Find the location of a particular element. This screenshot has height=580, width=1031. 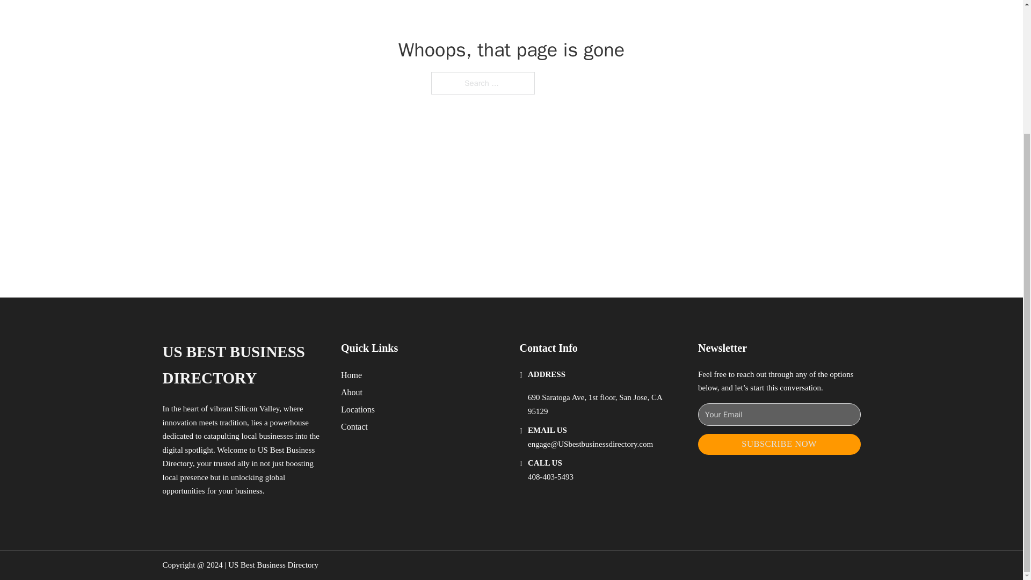

Home is located at coordinates (351, 375).